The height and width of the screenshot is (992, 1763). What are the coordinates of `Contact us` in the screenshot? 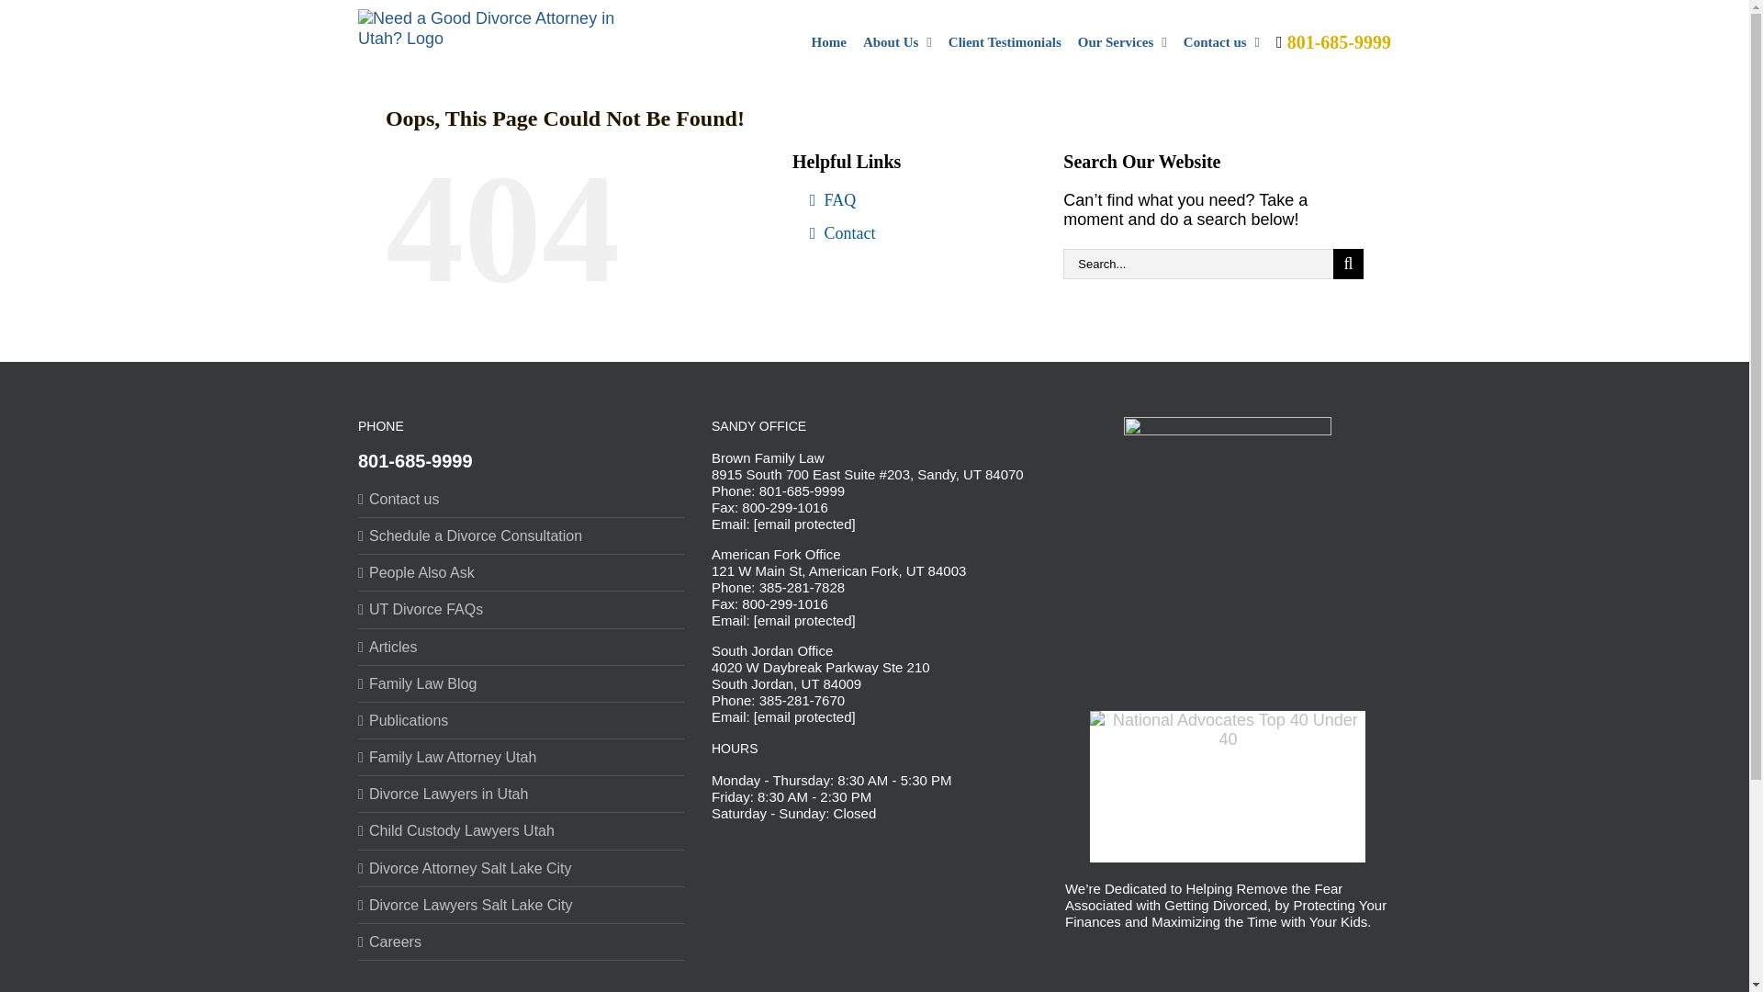 It's located at (1221, 40).